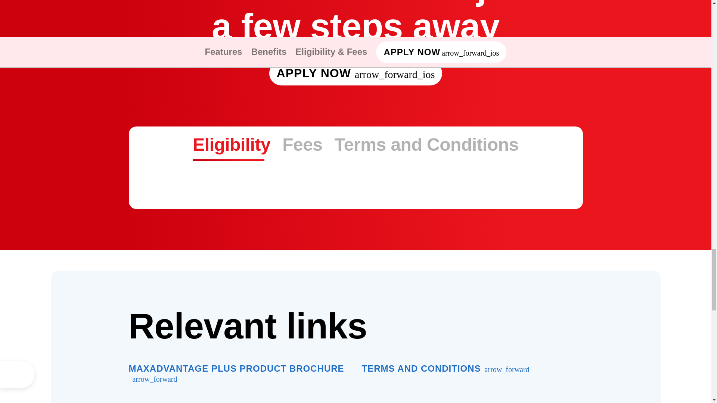 This screenshot has width=717, height=403. Describe the element at coordinates (426, 144) in the screenshot. I see `Eligibility` at that location.